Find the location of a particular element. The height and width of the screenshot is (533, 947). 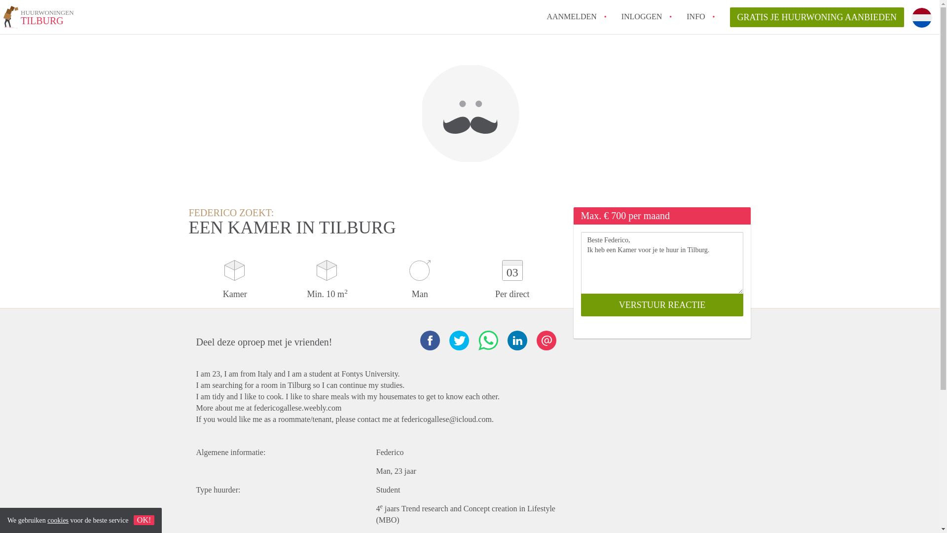

Deel deze oproep via Facebook is located at coordinates (38, 19).